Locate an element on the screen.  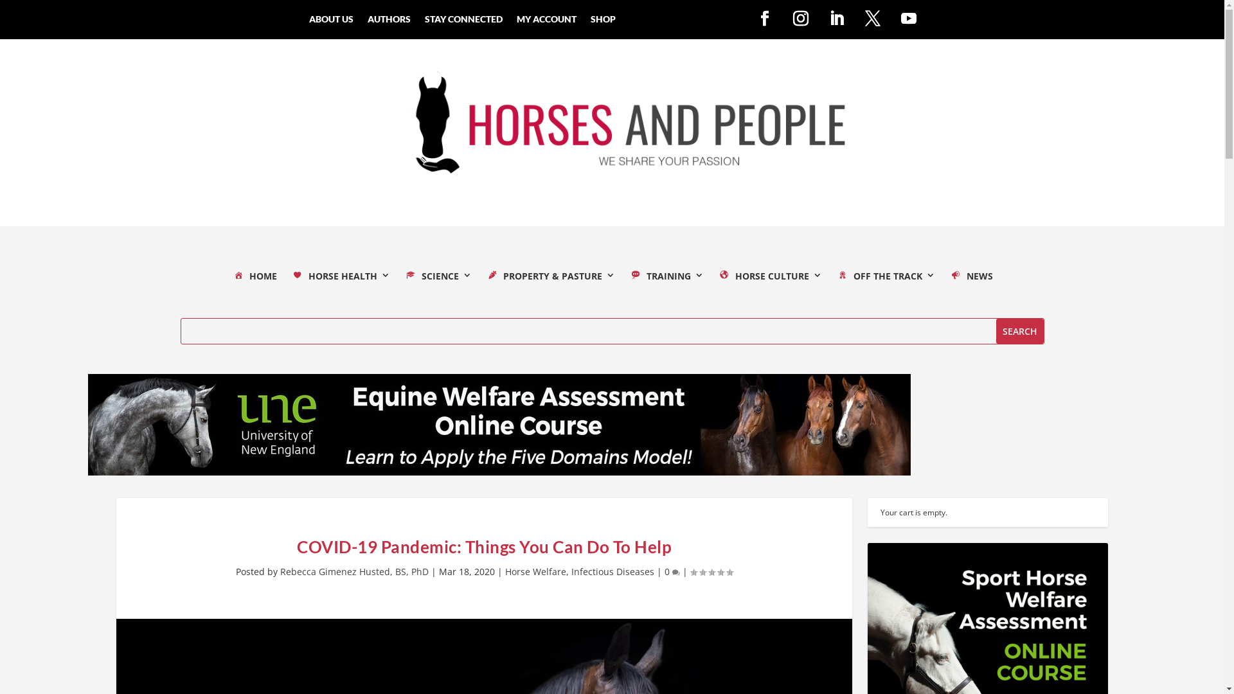
Follow on LinkedIn is located at coordinates (837, 19).